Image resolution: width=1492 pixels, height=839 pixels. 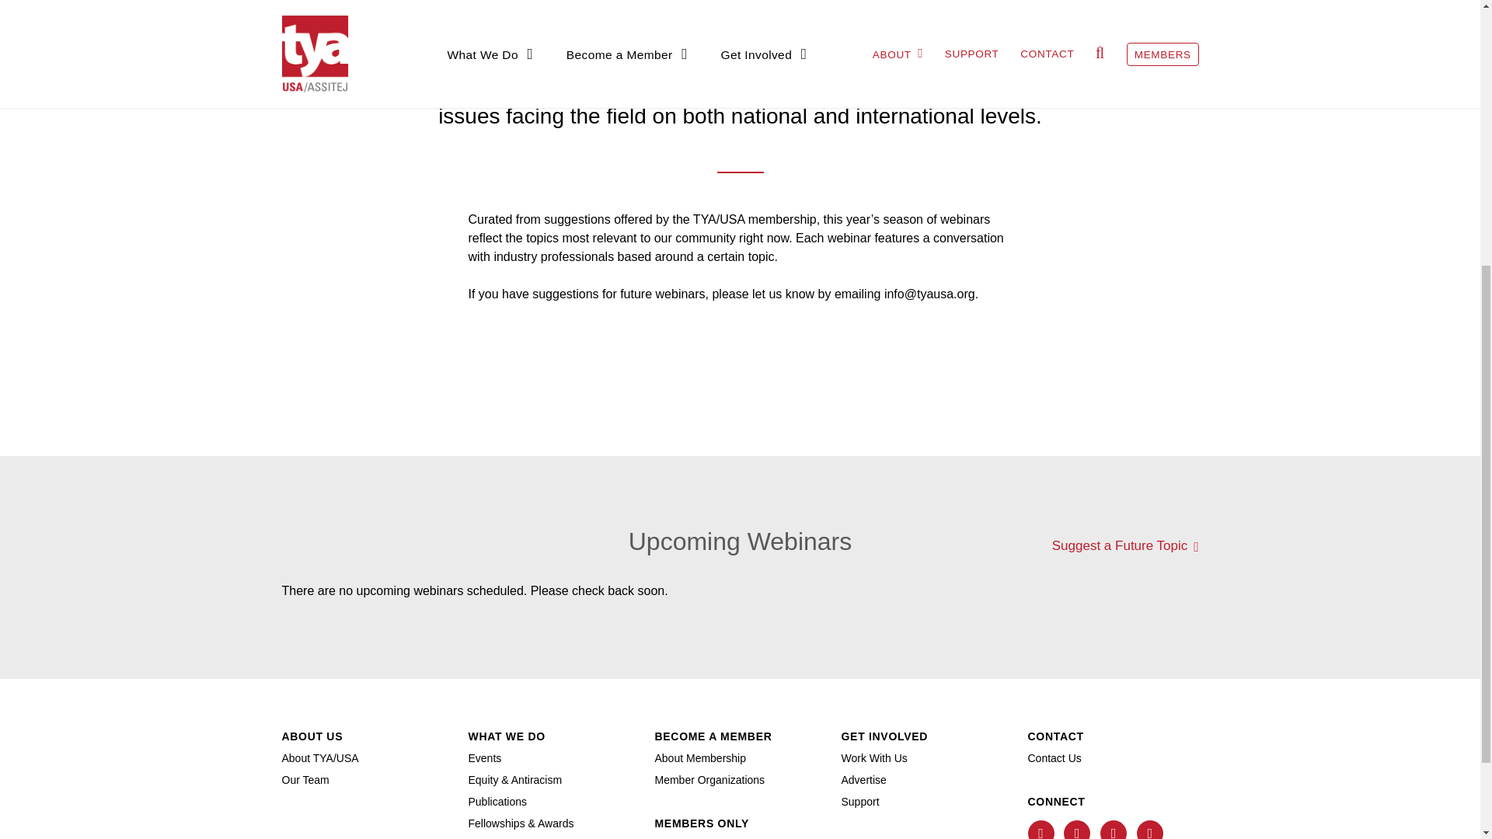 I want to click on Events, so click(x=485, y=757).